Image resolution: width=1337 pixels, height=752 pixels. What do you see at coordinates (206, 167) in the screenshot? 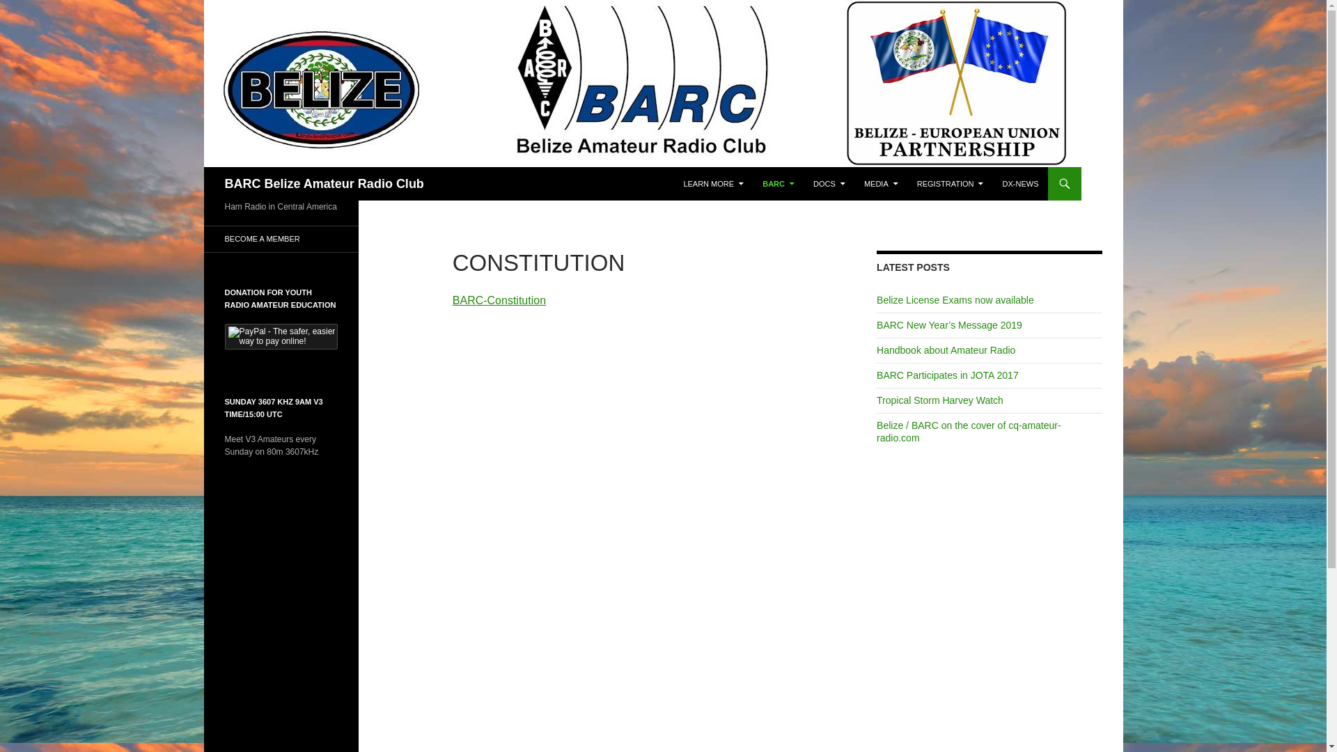
I see `Search` at bounding box center [206, 167].